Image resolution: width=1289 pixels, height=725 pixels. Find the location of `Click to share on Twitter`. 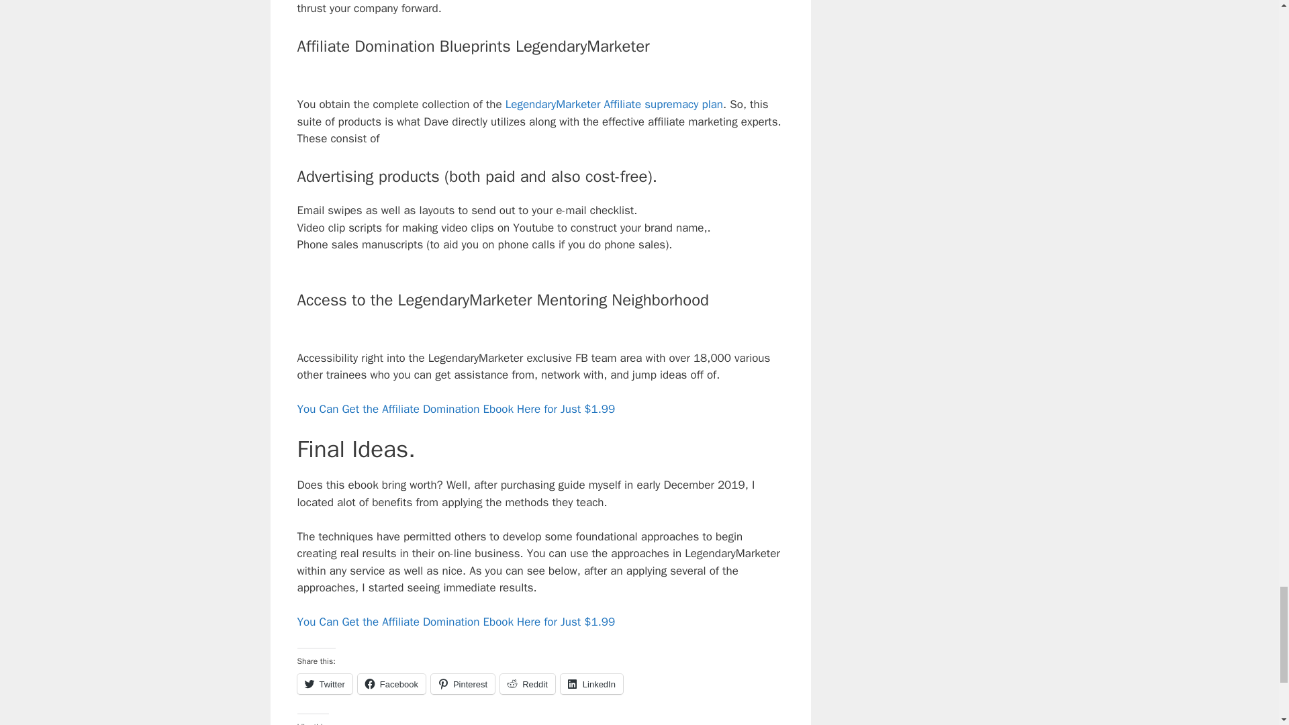

Click to share on Twitter is located at coordinates (324, 683).